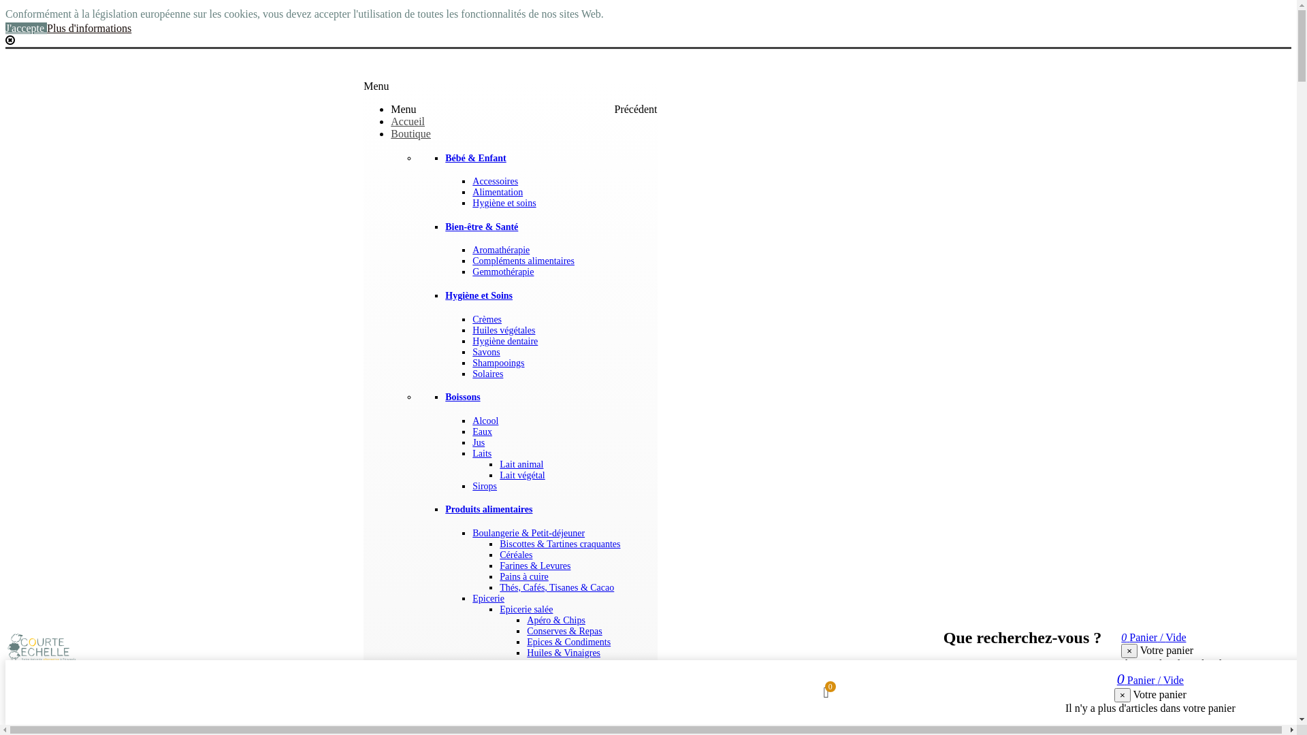  Describe the element at coordinates (89, 29) in the screenshot. I see `Plus d'informations` at that location.